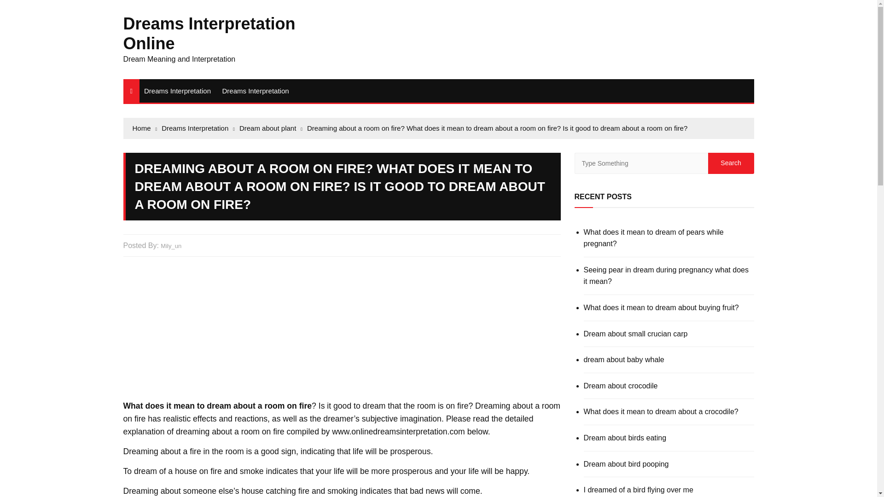  Describe the element at coordinates (731, 163) in the screenshot. I see `Search` at that location.